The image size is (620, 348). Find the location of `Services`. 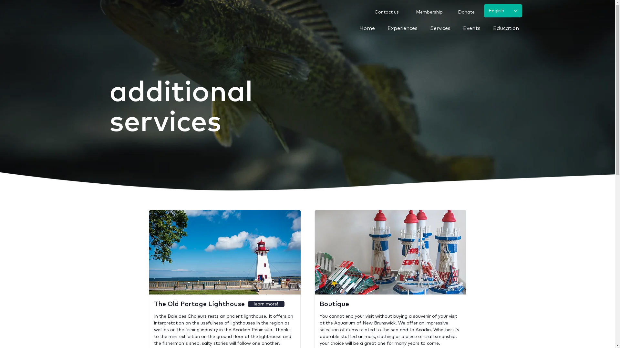

Services is located at coordinates (444, 25).